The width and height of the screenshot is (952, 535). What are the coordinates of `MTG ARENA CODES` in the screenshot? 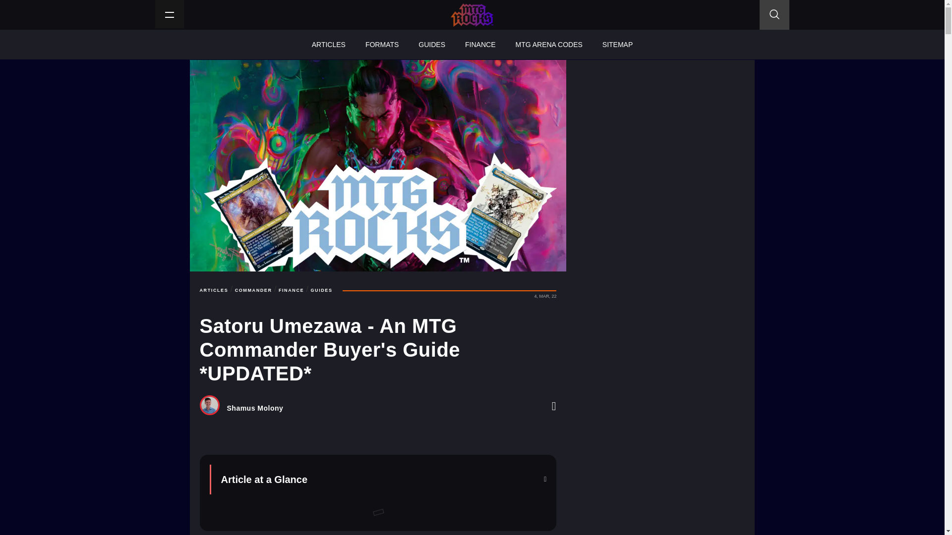 It's located at (548, 45).